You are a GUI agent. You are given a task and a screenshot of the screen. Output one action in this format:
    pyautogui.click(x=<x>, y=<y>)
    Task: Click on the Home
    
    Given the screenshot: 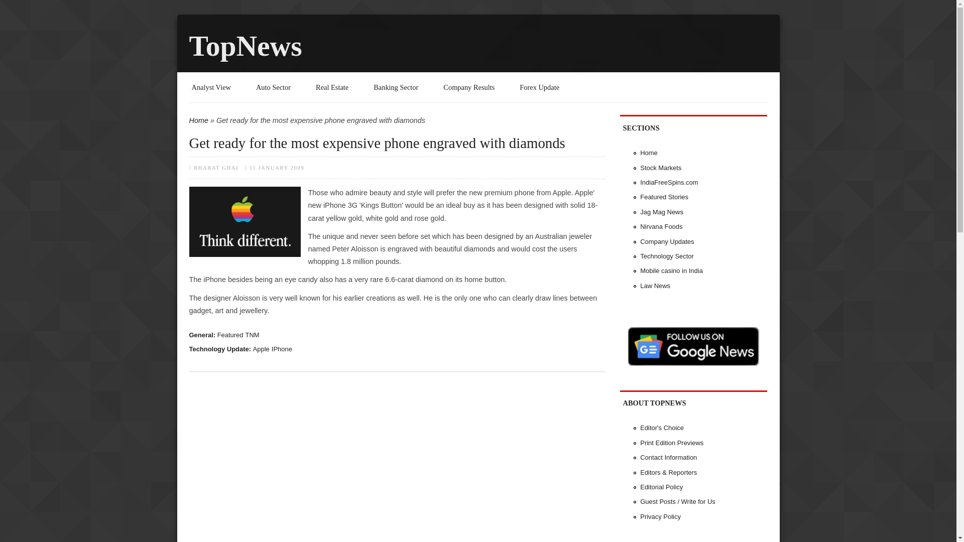 What is the action you would take?
    pyautogui.click(x=198, y=120)
    